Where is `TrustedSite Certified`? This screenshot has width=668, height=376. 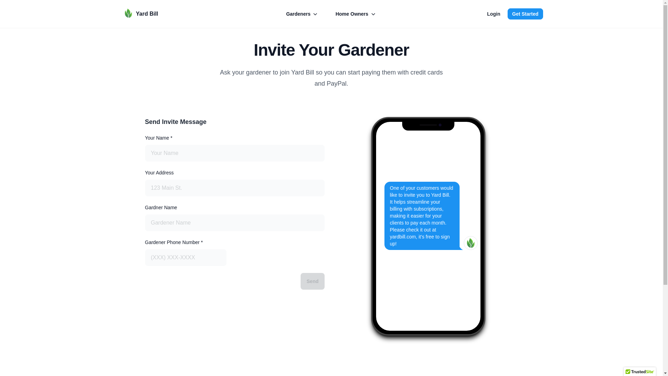 TrustedSite Certified is located at coordinates (640, 372).